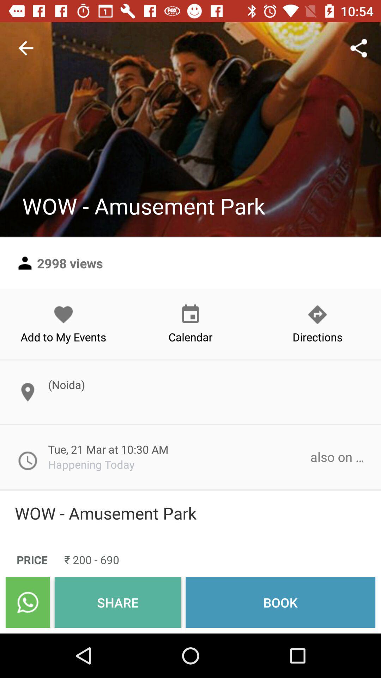 The width and height of the screenshot is (381, 678). What do you see at coordinates (190, 324) in the screenshot?
I see `open the icon to the left of directions icon` at bounding box center [190, 324].